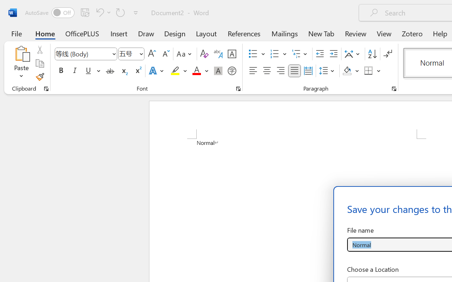 The width and height of the screenshot is (452, 282). Describe the element at coordinates (61, 71) in the screenshot. I see `Bold` at that location.